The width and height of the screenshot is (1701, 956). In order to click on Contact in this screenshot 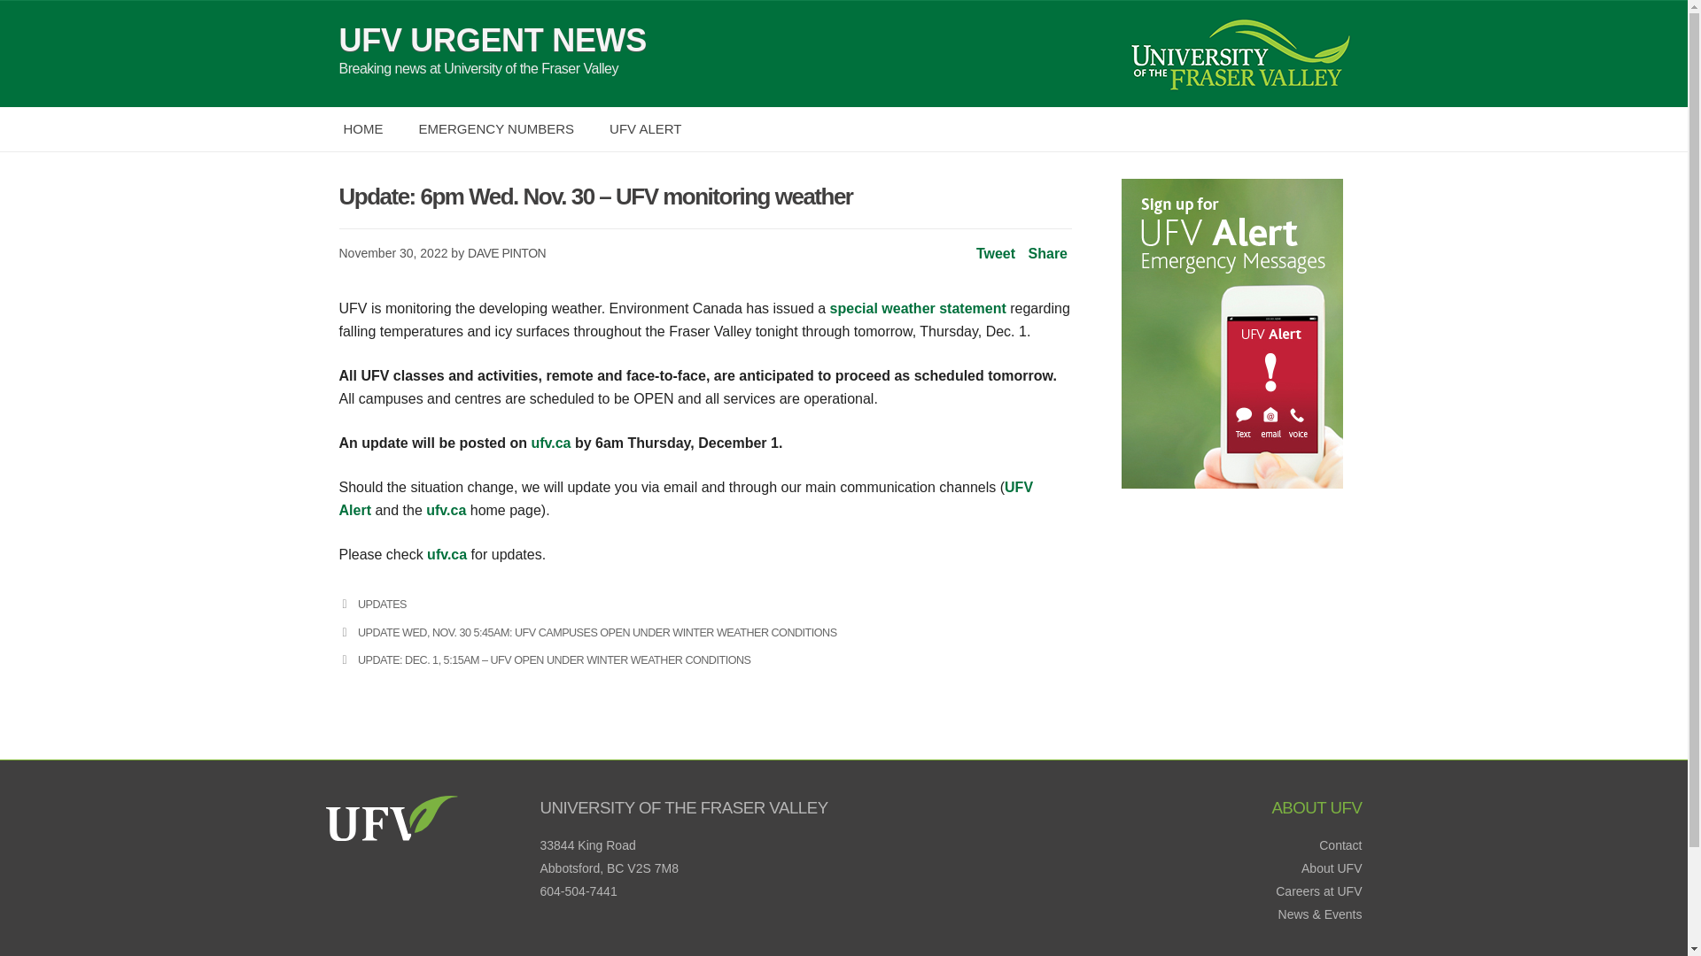, I will do `click(1340, 845)`.